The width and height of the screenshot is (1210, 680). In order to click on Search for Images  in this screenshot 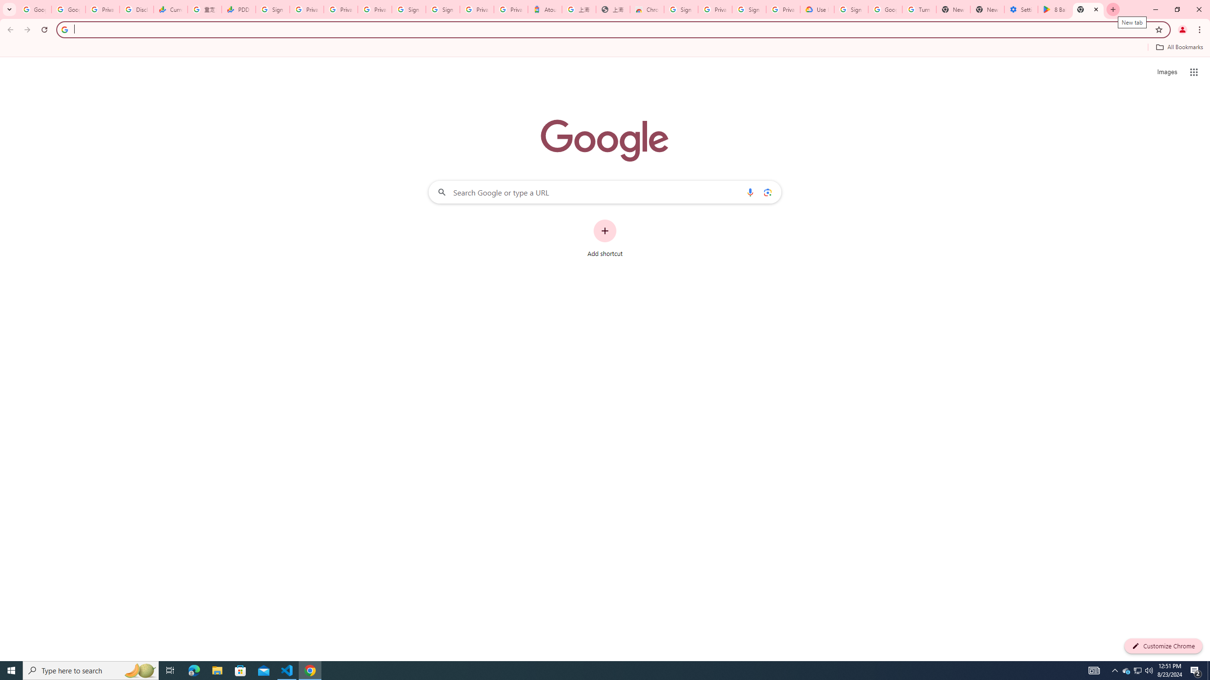, I will do `click(1167, 72)`.